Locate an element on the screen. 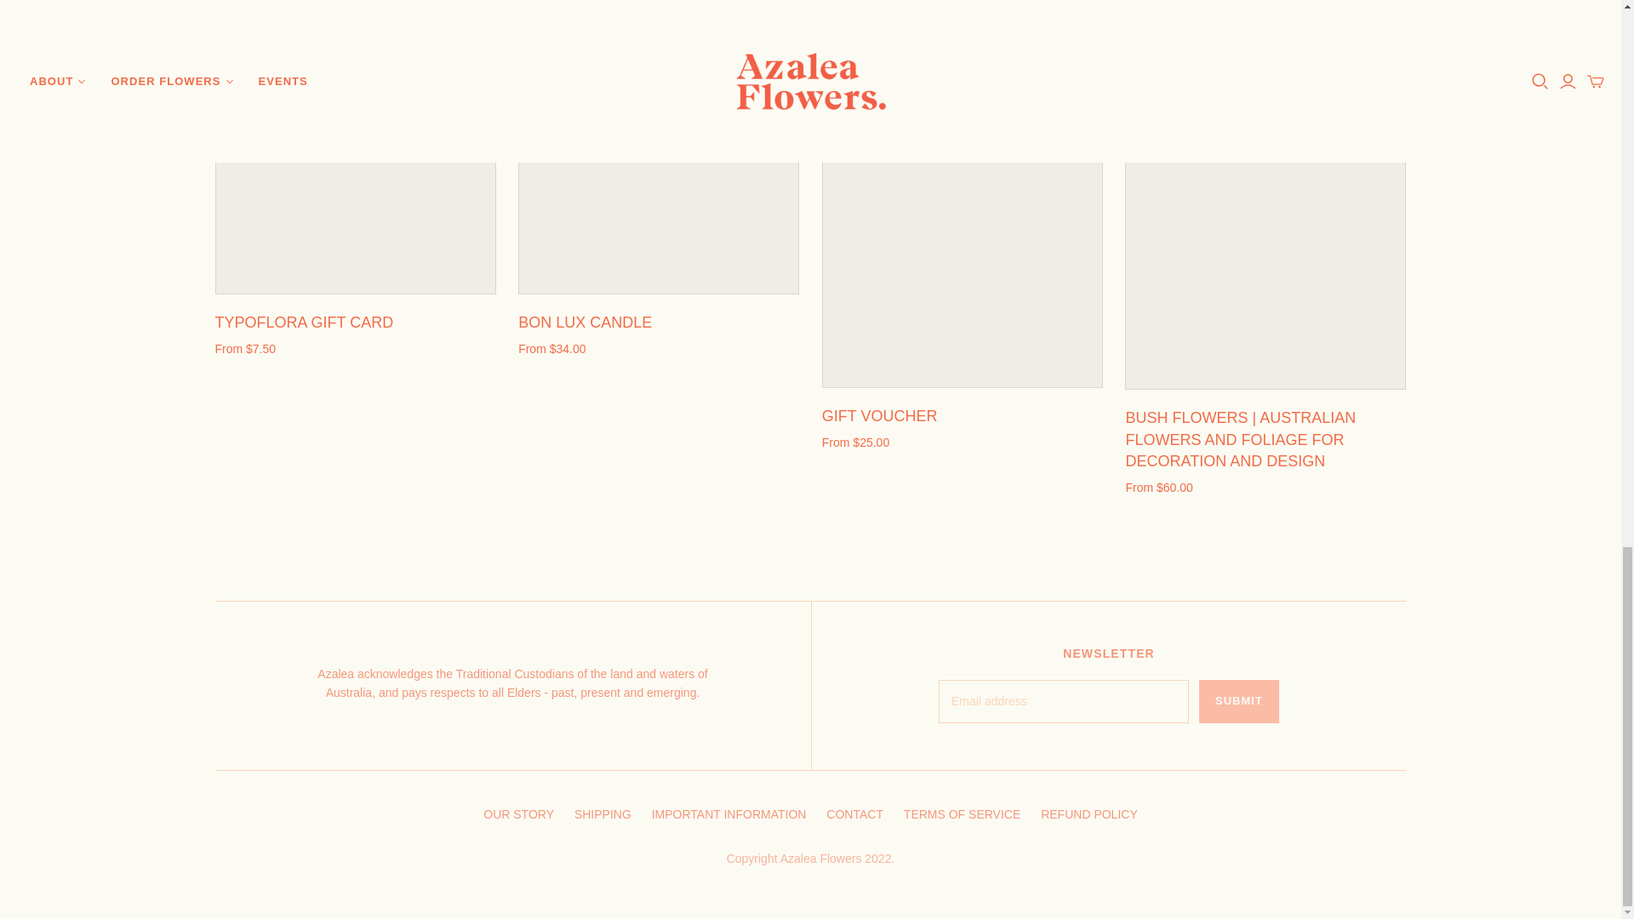 This screenshot has width=1634, height=919. Submit is located at coordinates (1239, 701).